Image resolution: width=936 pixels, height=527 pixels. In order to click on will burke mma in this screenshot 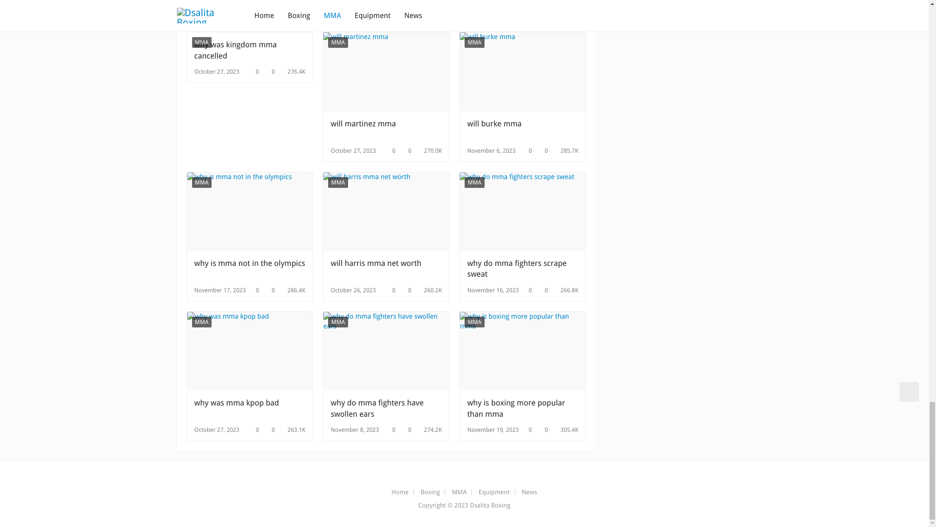, I will do `click(523, 71)`.